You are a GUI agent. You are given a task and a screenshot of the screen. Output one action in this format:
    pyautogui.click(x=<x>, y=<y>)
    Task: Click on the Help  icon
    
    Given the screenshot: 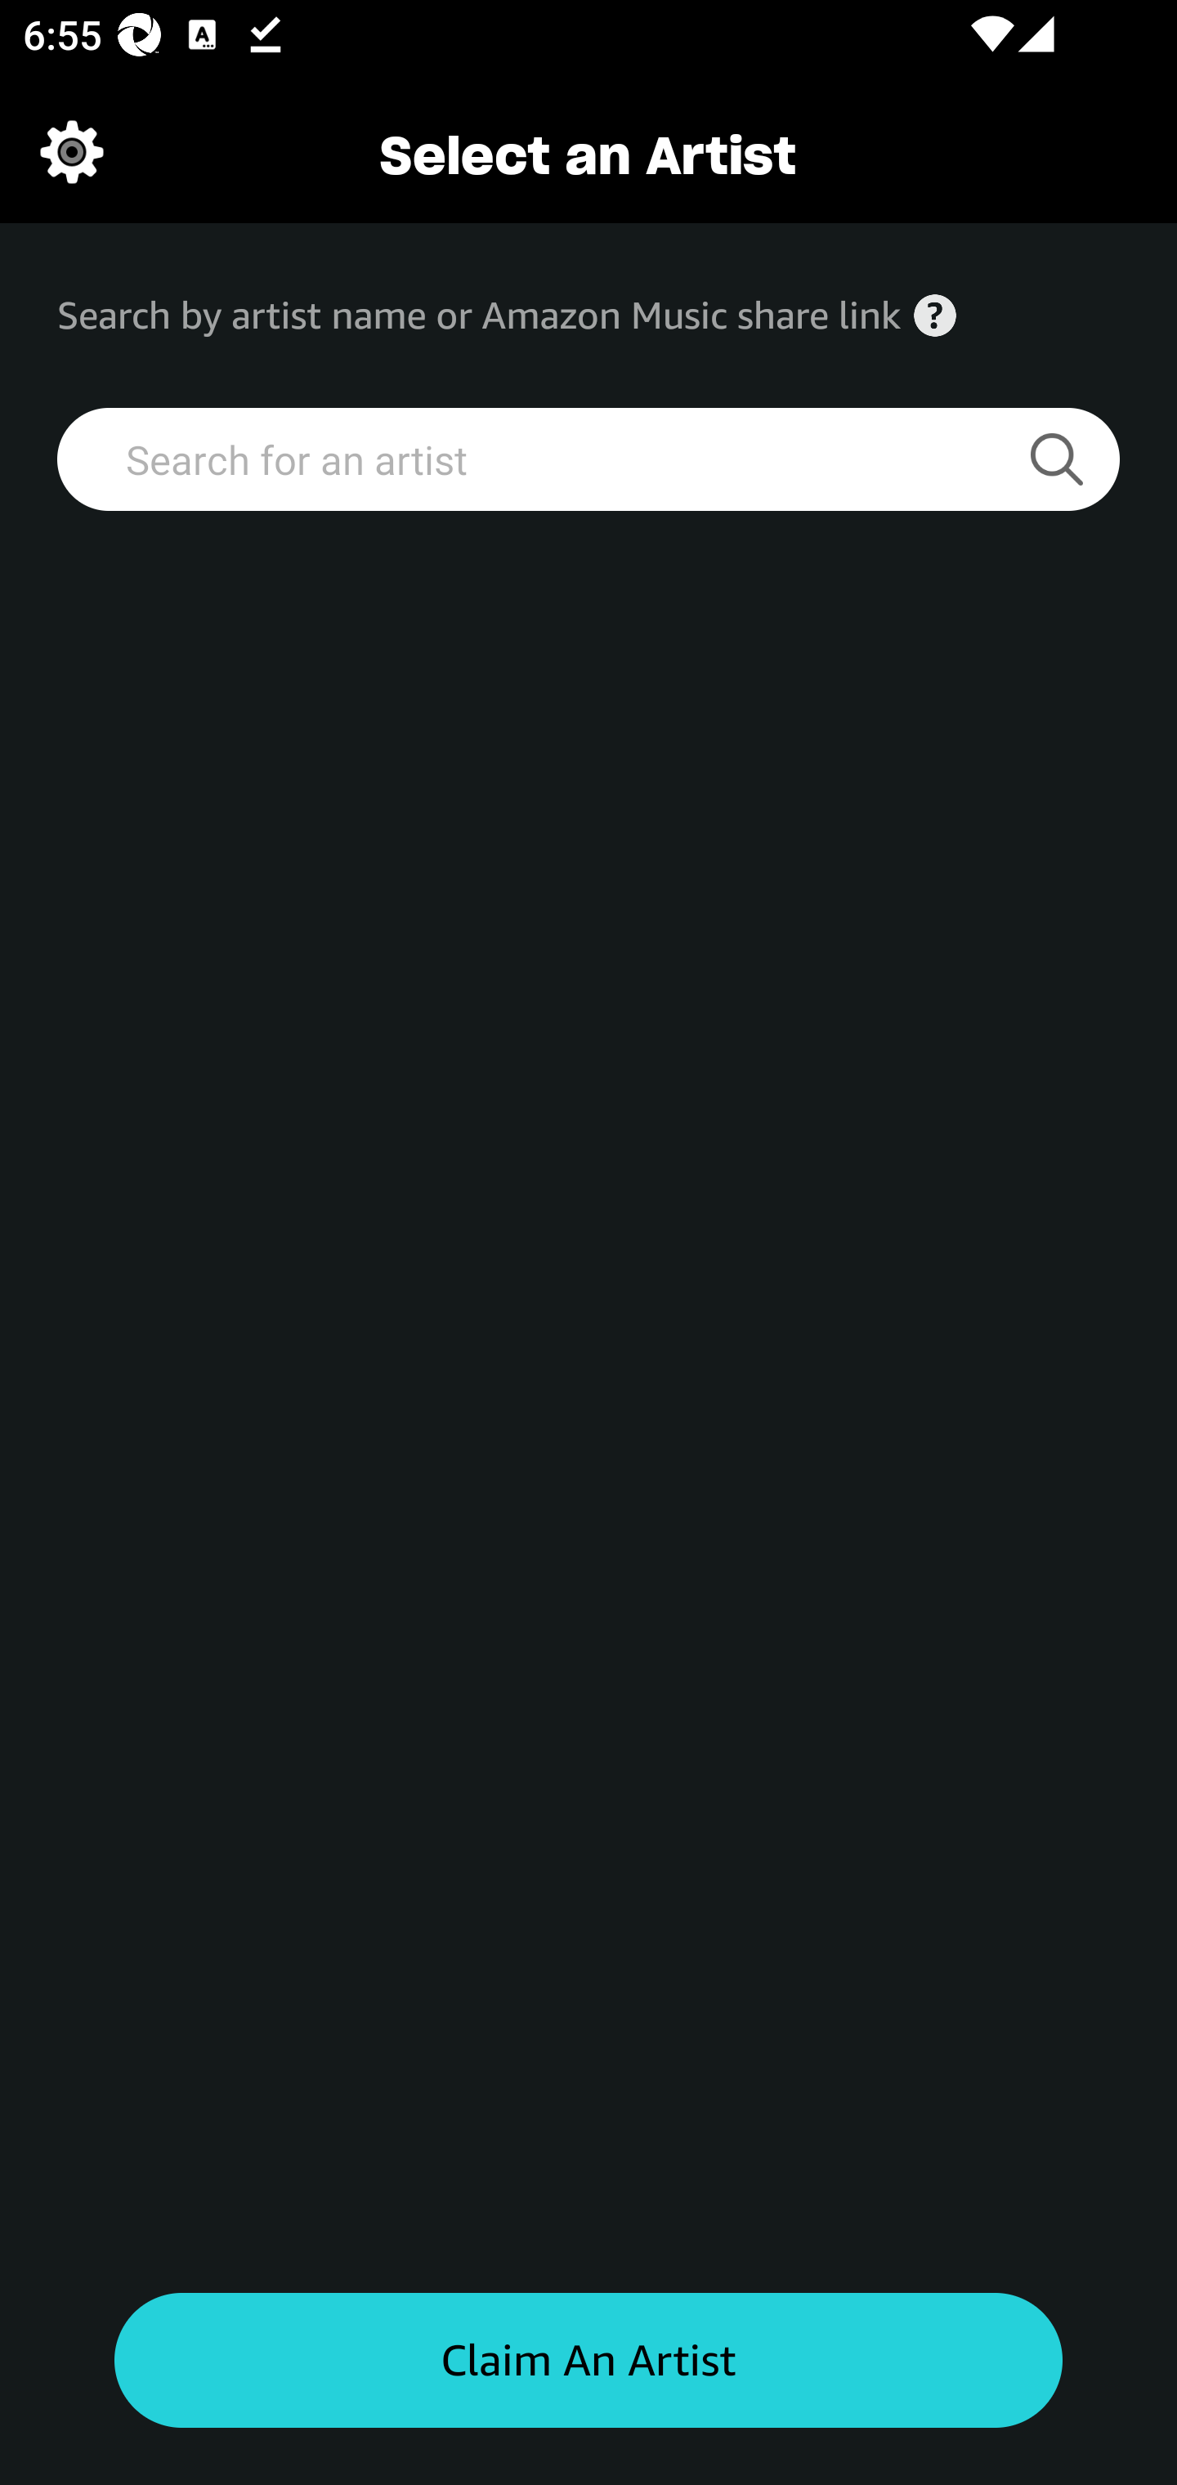 What is the action you would take?
    pyautogui.click(x=935, y=316)
    